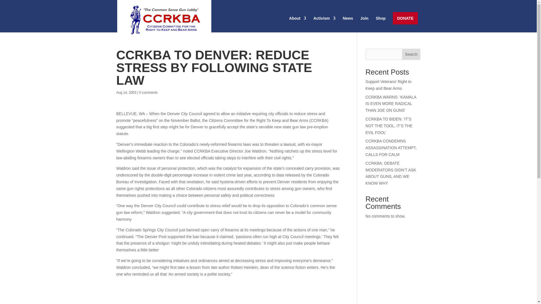 The image size is (541, 304). Describe the element at coordinates (324, 24) in the screenshot. I see `Activism` at that location.